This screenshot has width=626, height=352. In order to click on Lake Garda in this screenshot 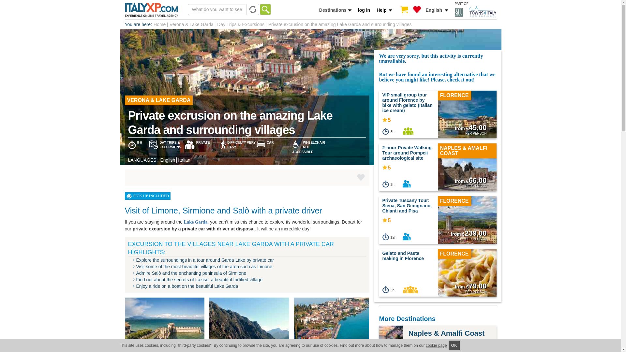, I will do `click(196, 222)`.